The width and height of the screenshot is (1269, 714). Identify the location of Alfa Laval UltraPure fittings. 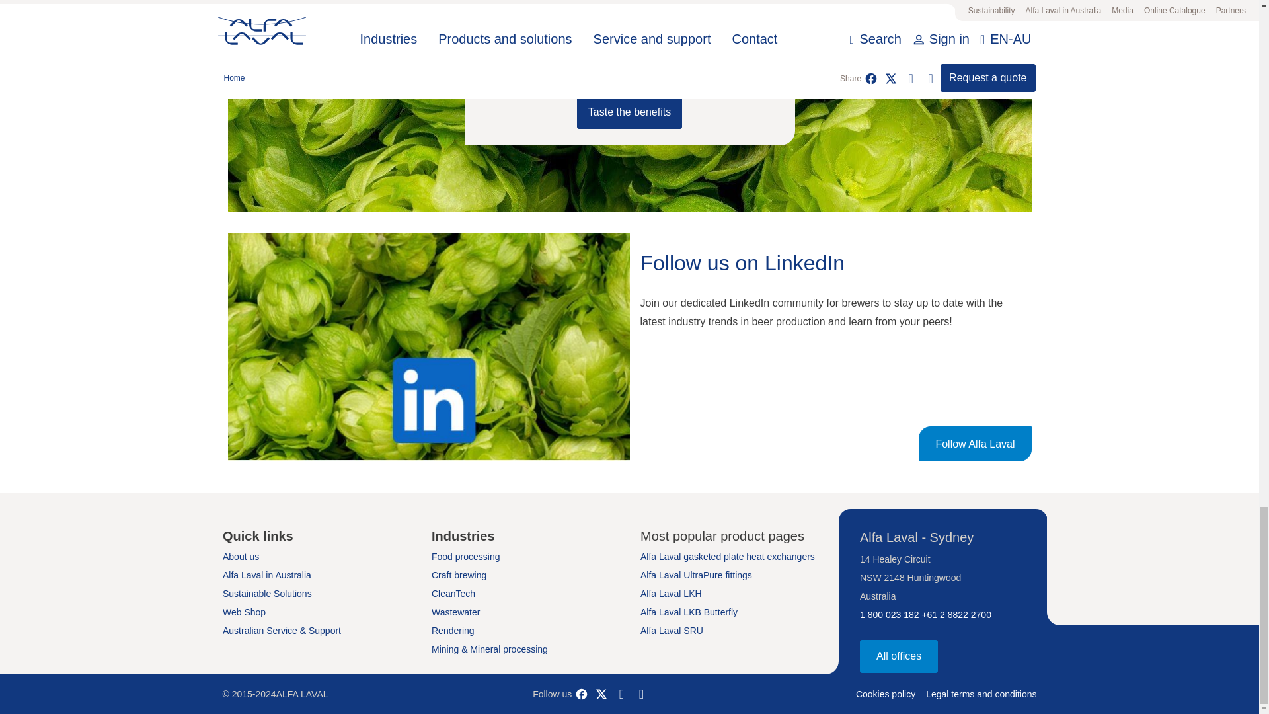
(697, 575).